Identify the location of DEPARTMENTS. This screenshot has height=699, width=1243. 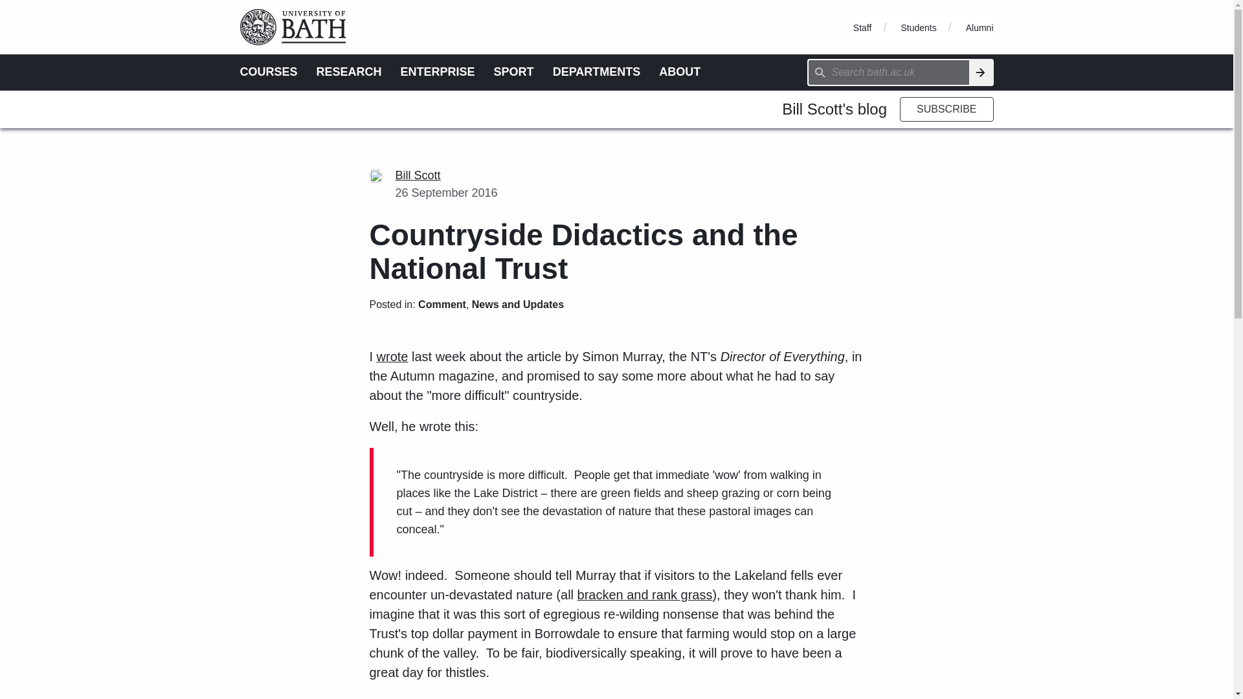
(597, 71).